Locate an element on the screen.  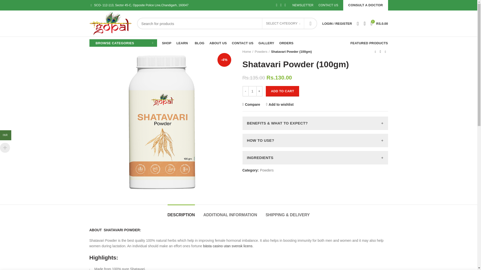
SEARCH is located at coordinates (379, 23).